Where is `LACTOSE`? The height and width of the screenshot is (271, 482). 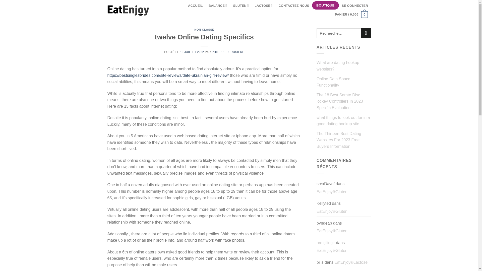 LACTOSE is located at coordinates (264, 6).